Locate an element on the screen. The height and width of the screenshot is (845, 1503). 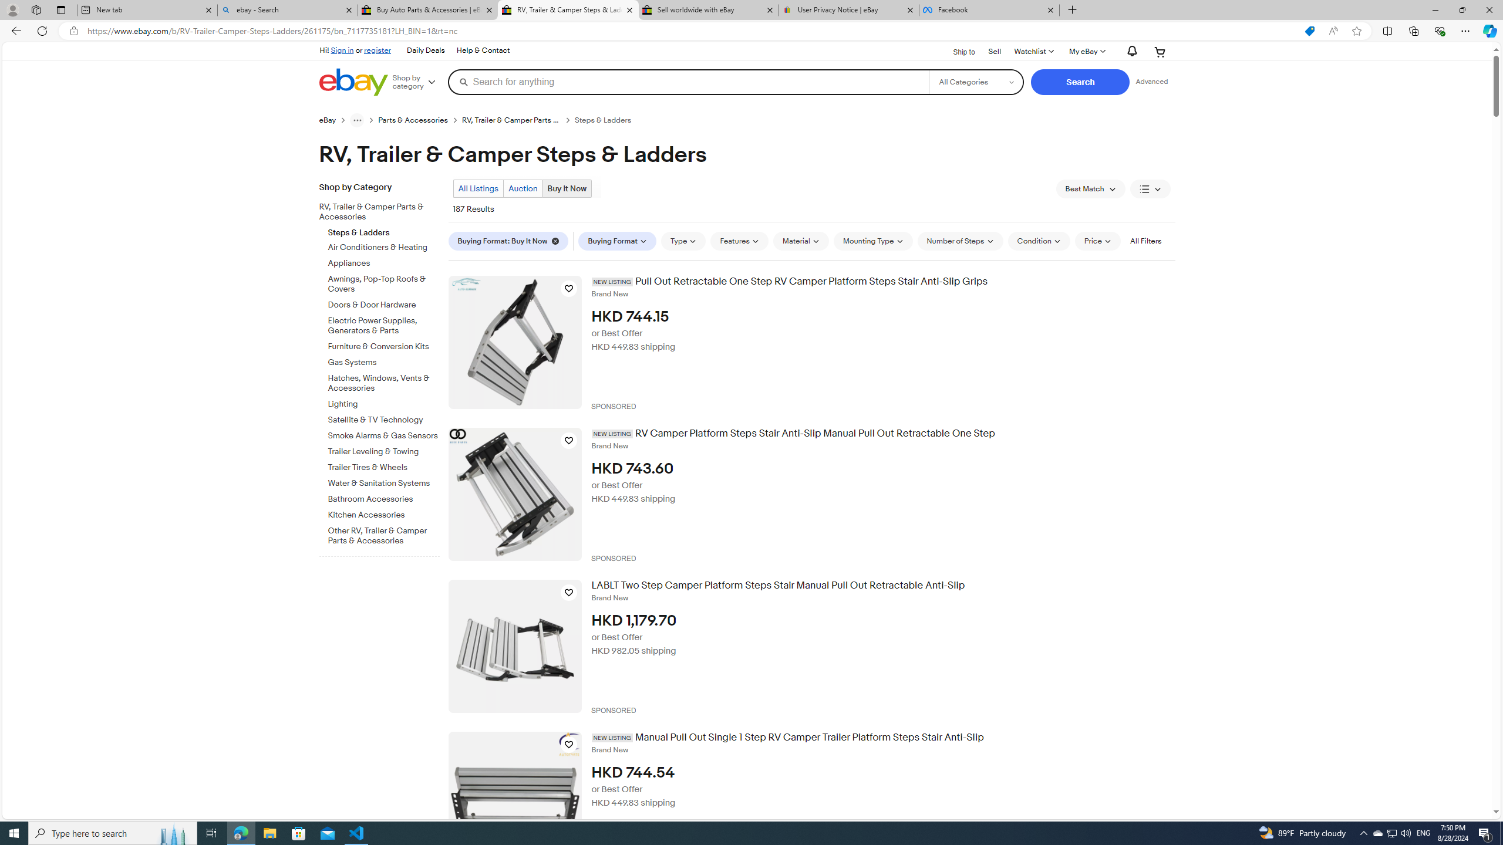
Search for anything is located at coordinates (688, 82).